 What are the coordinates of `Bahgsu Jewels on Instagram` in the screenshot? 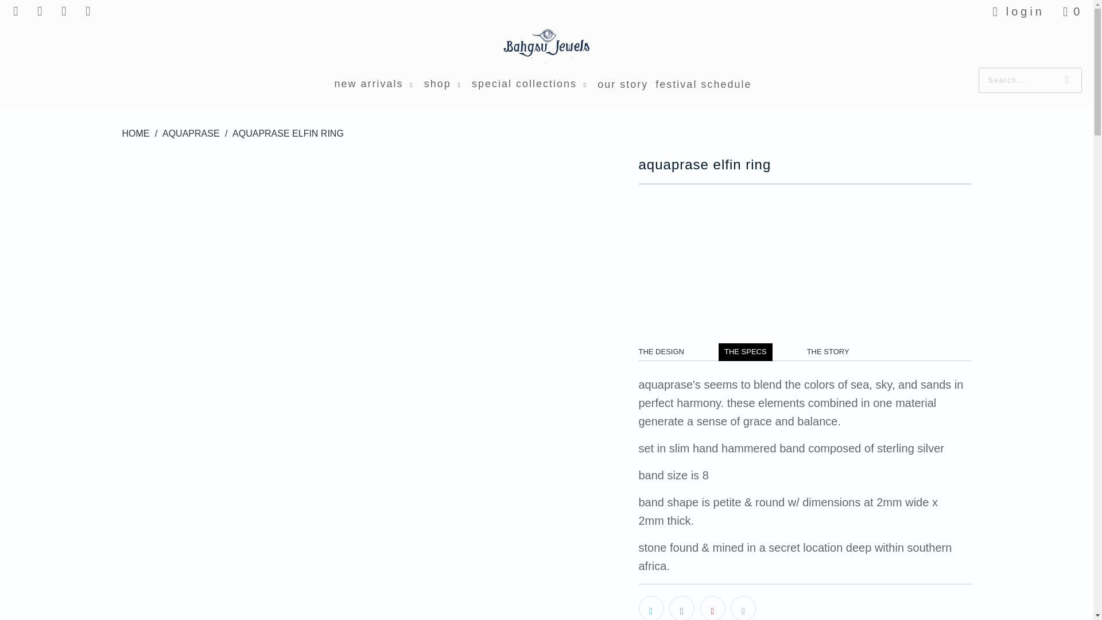 It's located at (64, 11).